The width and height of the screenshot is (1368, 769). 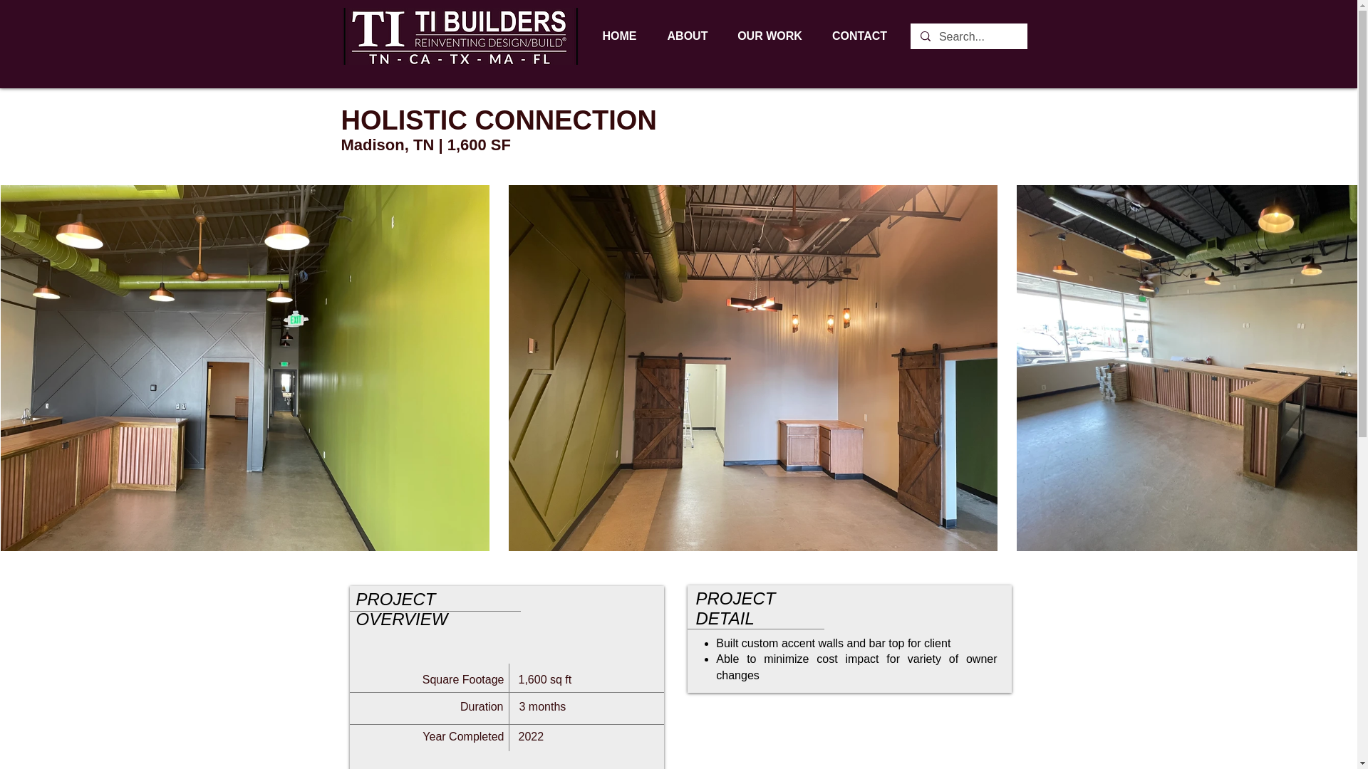 What do you see at coordinates (687, 36) in the screenshot?
I see `ABOUT` at bounding box center [687, 36].